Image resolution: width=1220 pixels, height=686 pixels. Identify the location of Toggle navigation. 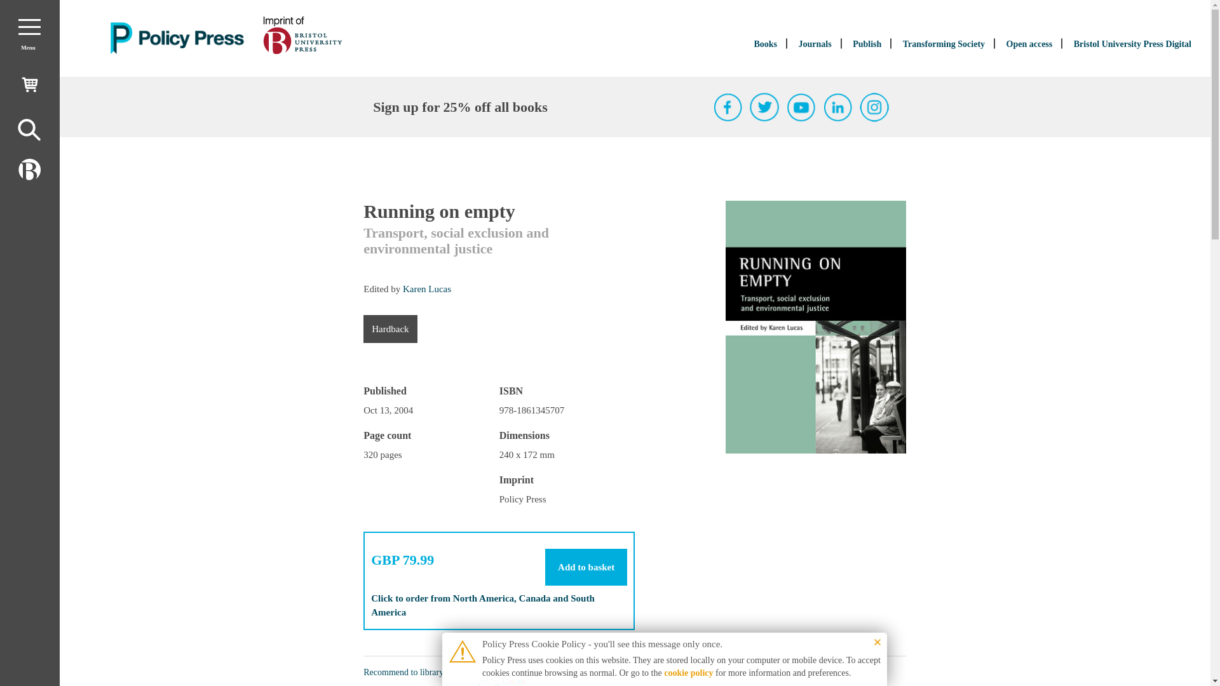
(29, 27).